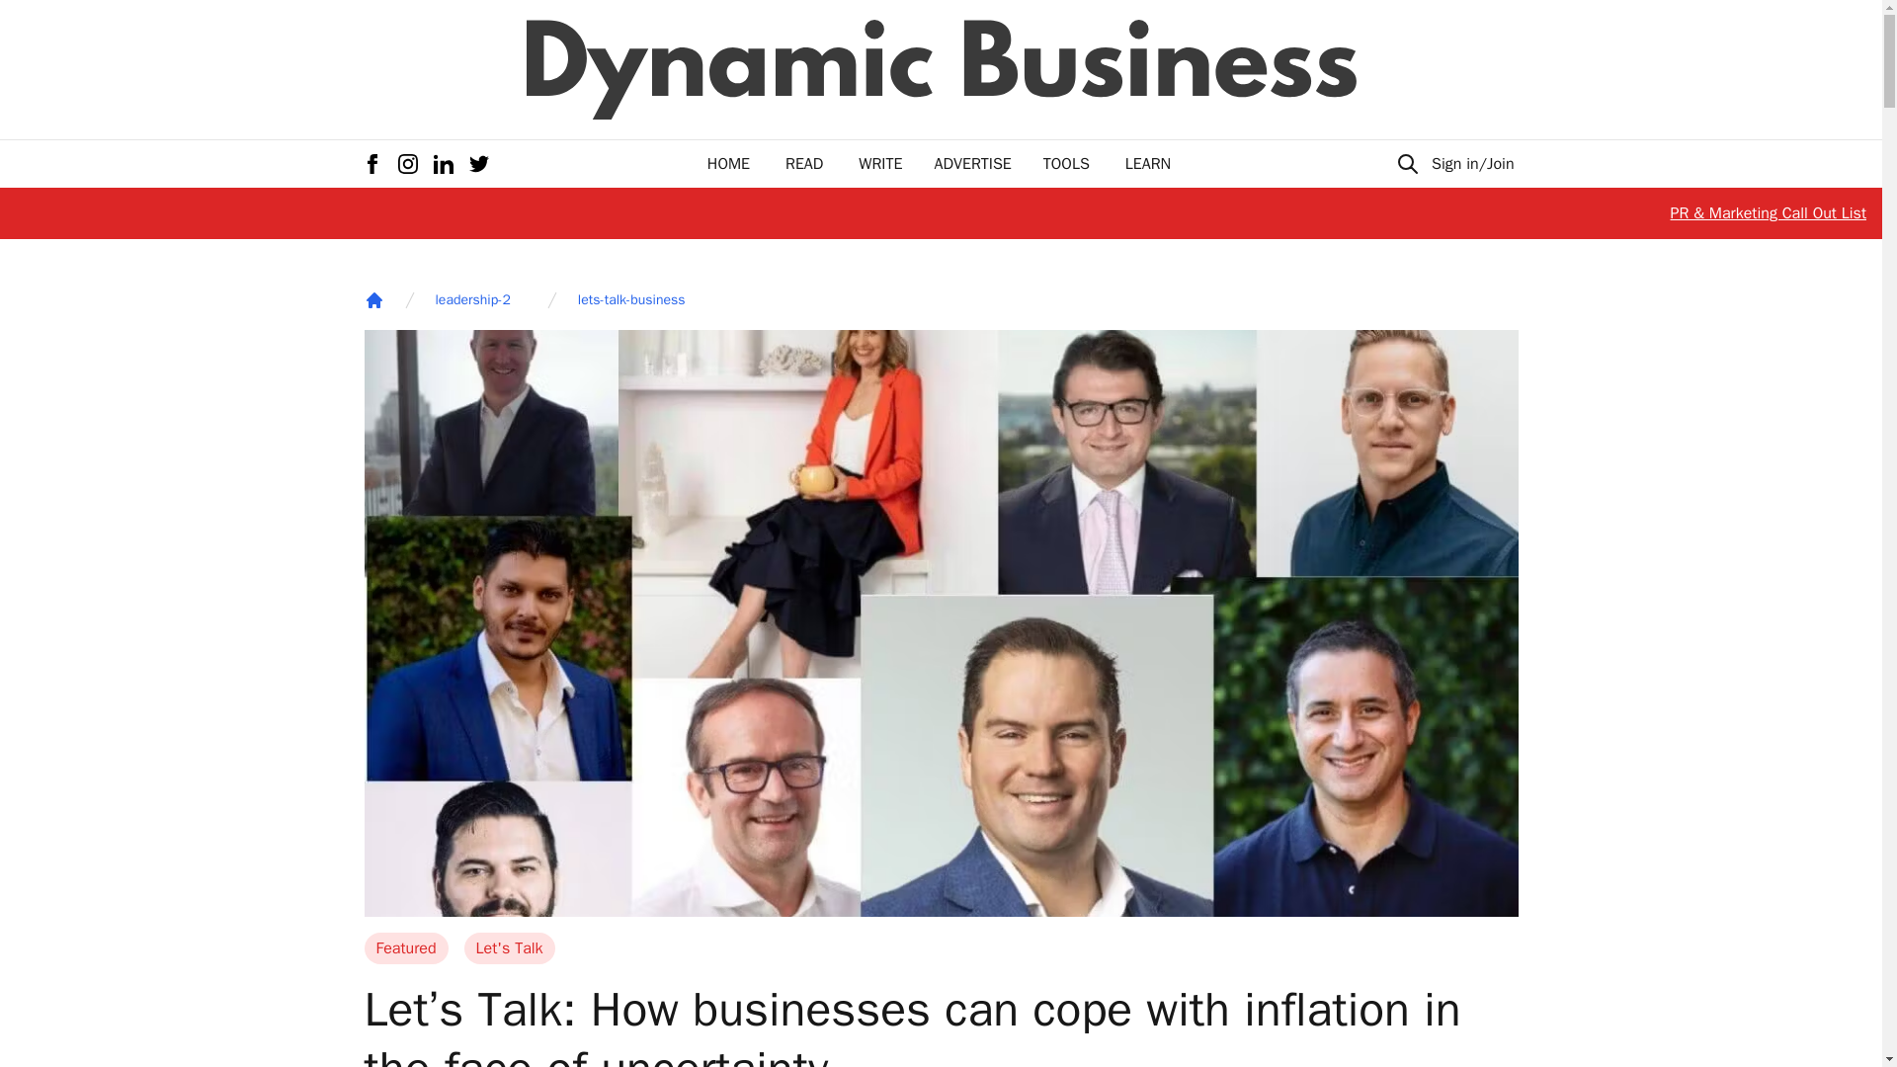 This screenshot has height=1067, width=1897. Describe the element at coordinates (1066, 164) in the screenshot. I see `TOOLS` at that location.